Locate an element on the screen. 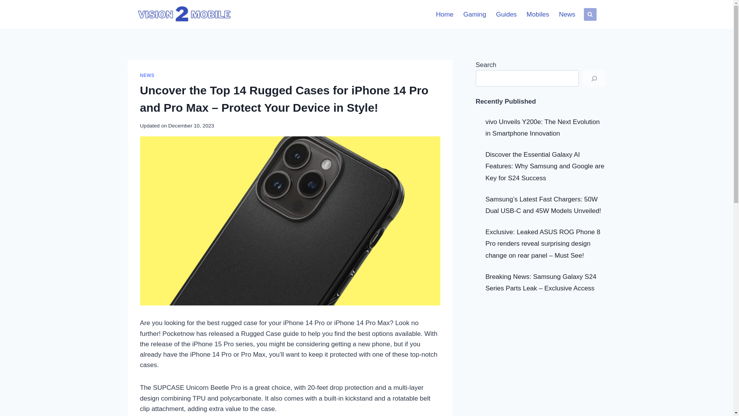 Image resolution: width=739 pixels, height=416 pixels. Guides is located at coordinates (507, 15).